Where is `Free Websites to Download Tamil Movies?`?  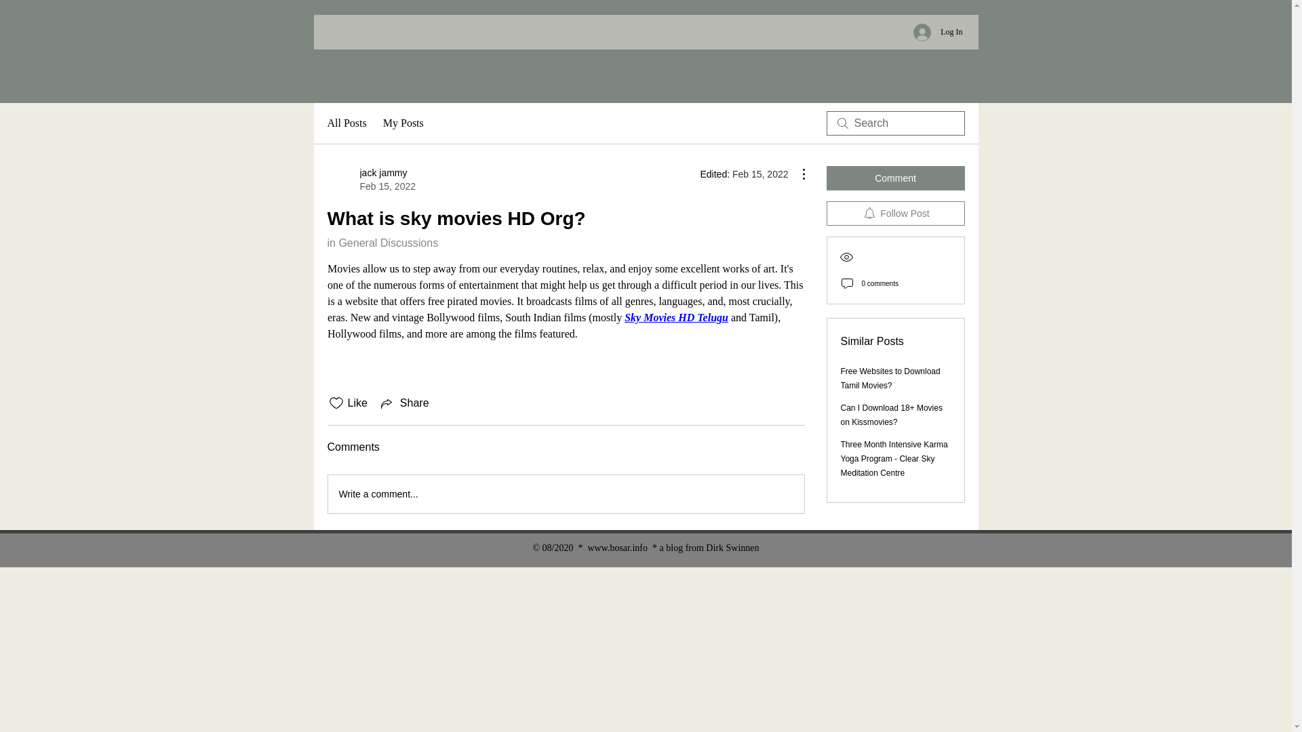 Free Websites to Download Tamil Movies? is located at coordinates (890, 378).